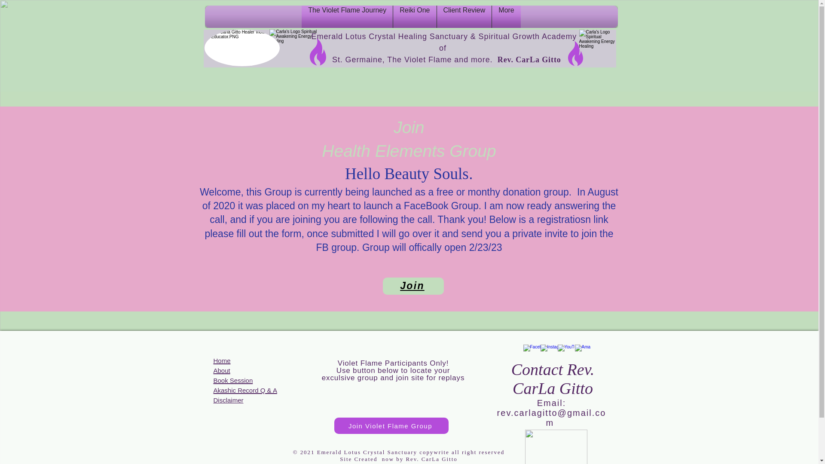 This screenshot has height=464, width=825. Describe the element at coordinates (597, 48) in the screenshot. I see ` Raving Fans Reviews` at that location.